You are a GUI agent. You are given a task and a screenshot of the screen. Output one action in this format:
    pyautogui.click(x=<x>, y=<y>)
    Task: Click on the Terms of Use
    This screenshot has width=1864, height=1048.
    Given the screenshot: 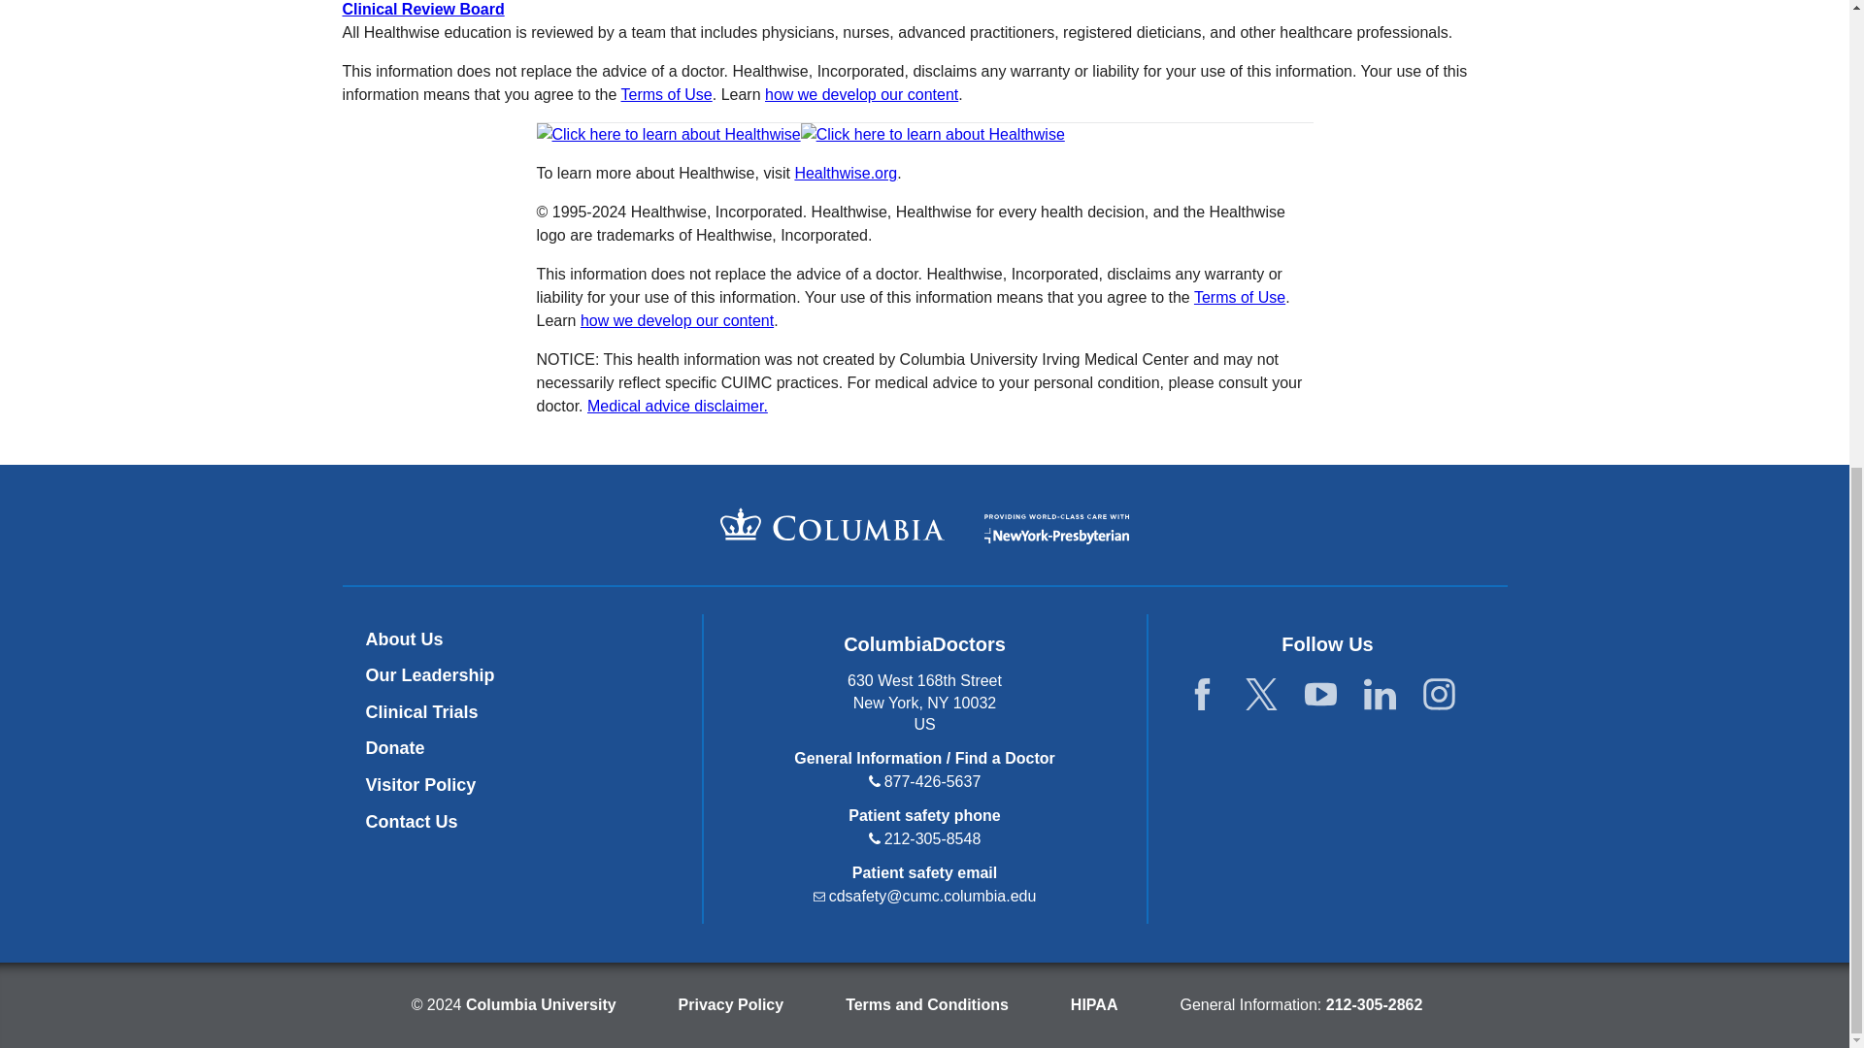 What is the action you would take?
    pyautogui.click(x=1240, y=297)
    